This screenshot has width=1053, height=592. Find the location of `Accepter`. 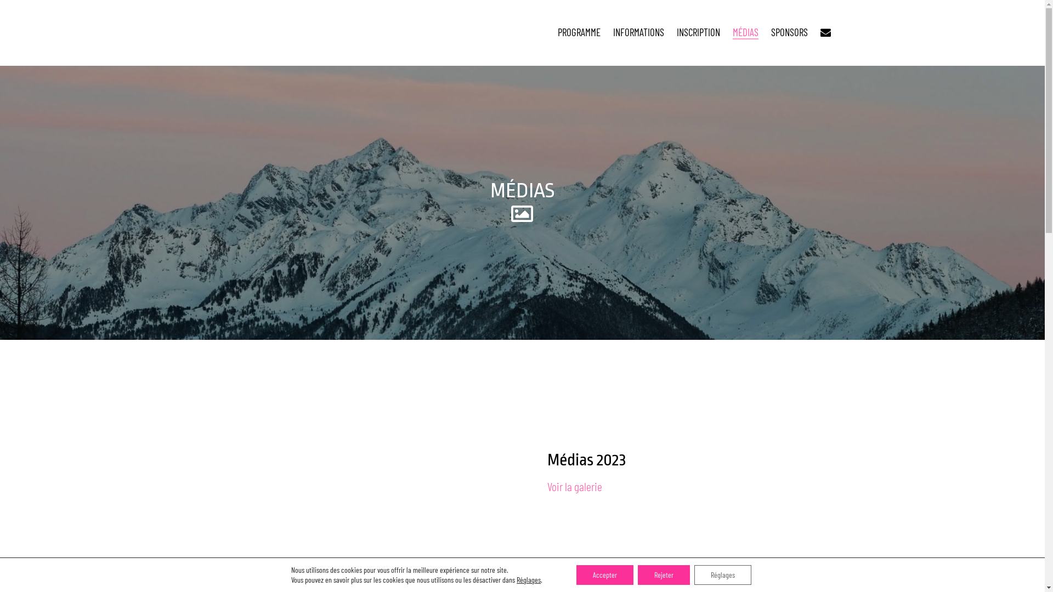

Accepter is located at coordinates (605, 575).